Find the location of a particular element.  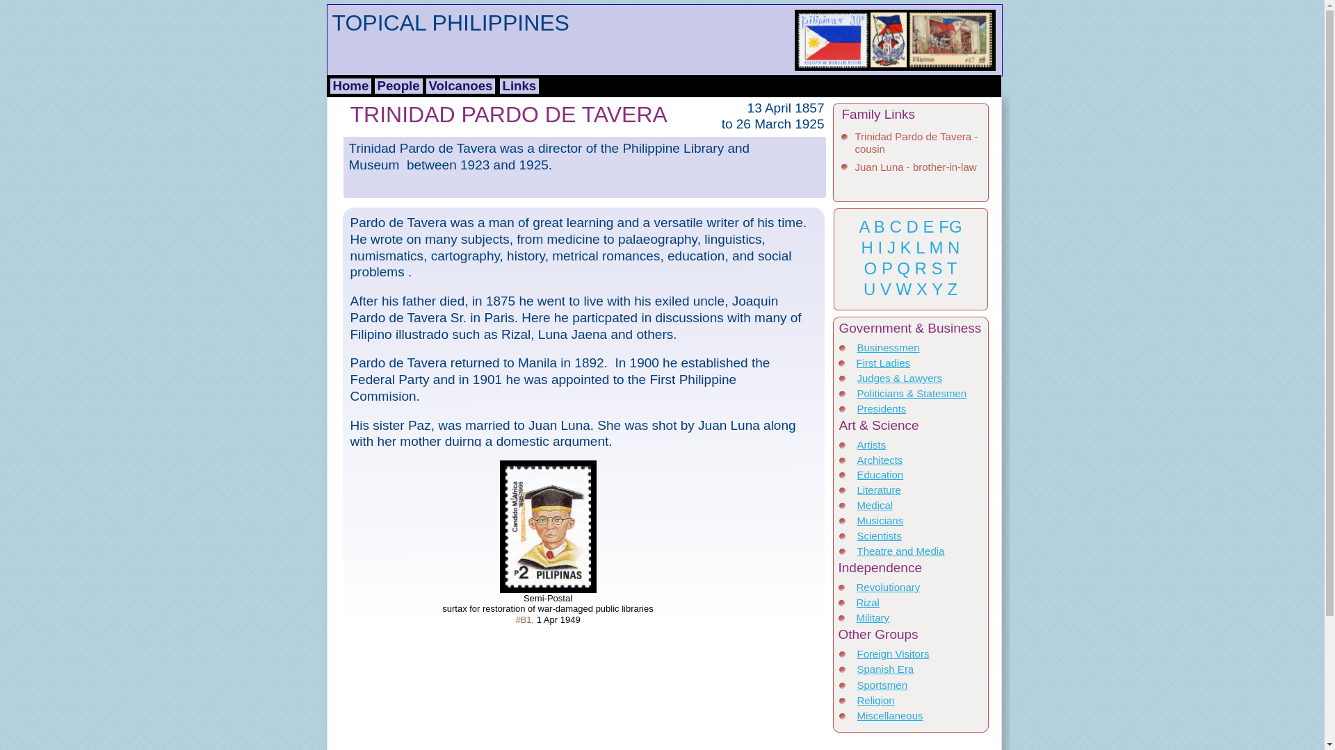

People is located at coordinates (398, 86).